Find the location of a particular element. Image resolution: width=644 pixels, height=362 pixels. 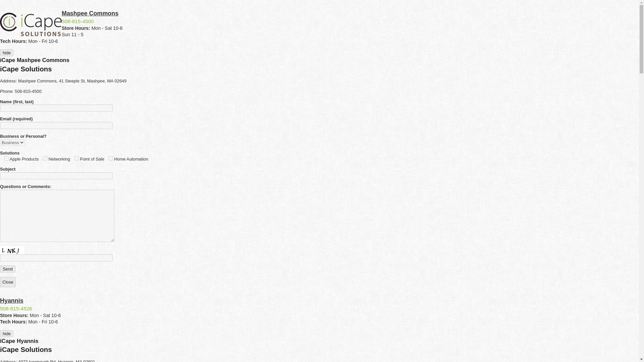

Close is located at coordinates (8, 282).